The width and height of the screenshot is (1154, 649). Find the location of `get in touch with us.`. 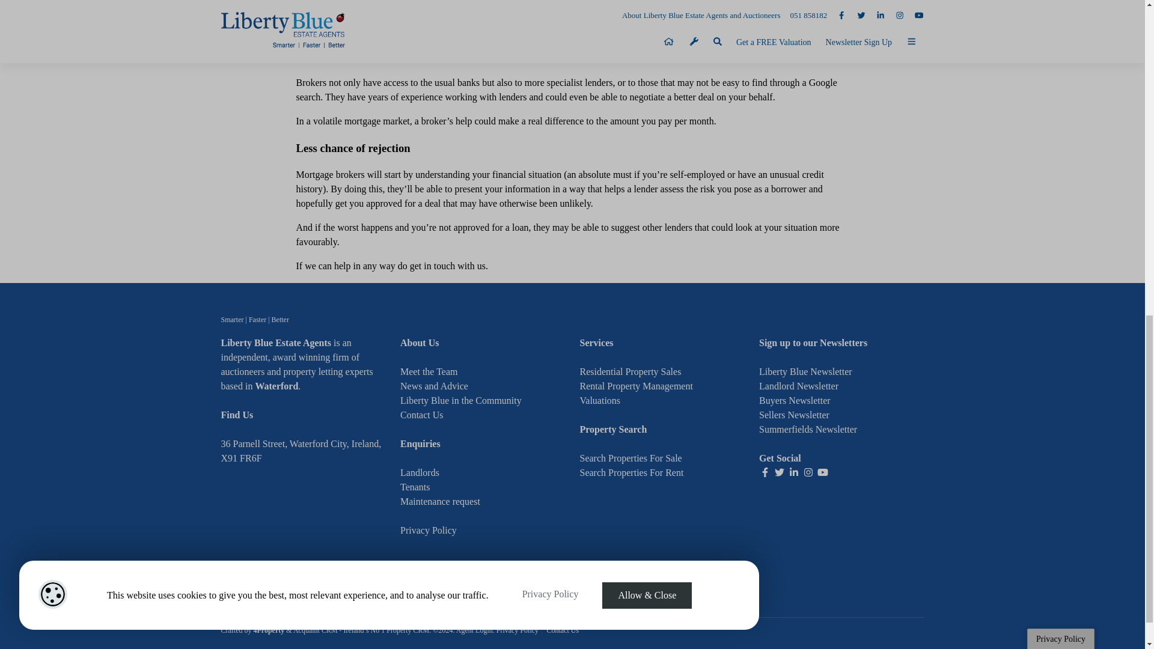

get in touch with us. is located at coordinates (448, 266).